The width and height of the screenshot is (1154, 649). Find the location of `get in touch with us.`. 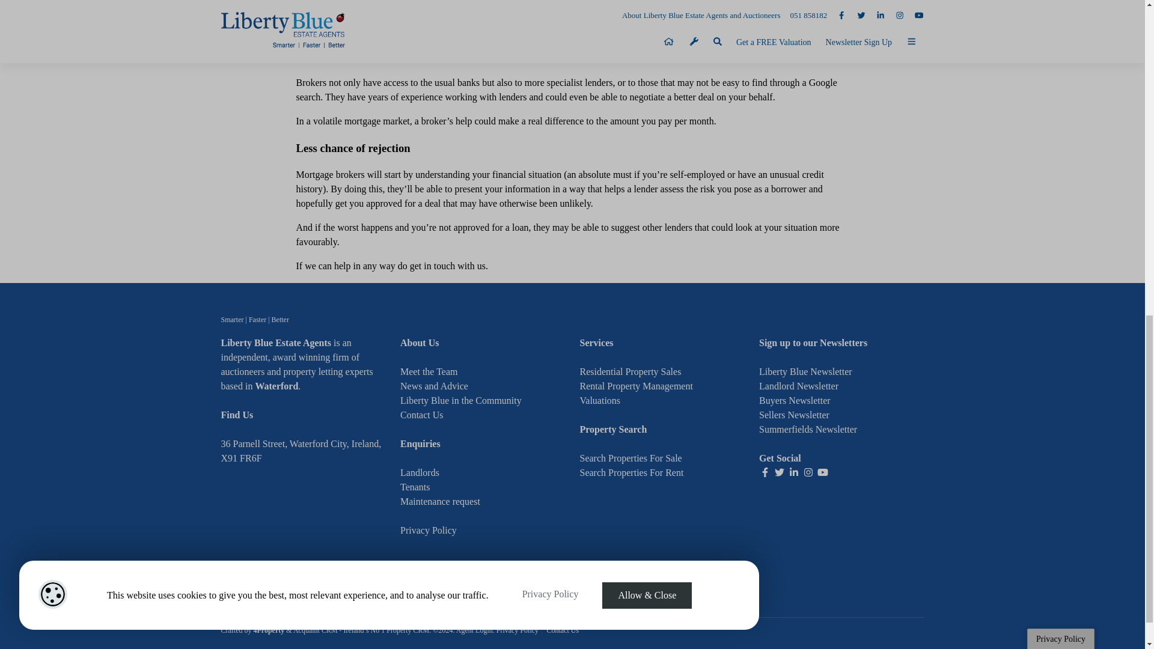

get in touch with us. is located at coordinates (448, 266).